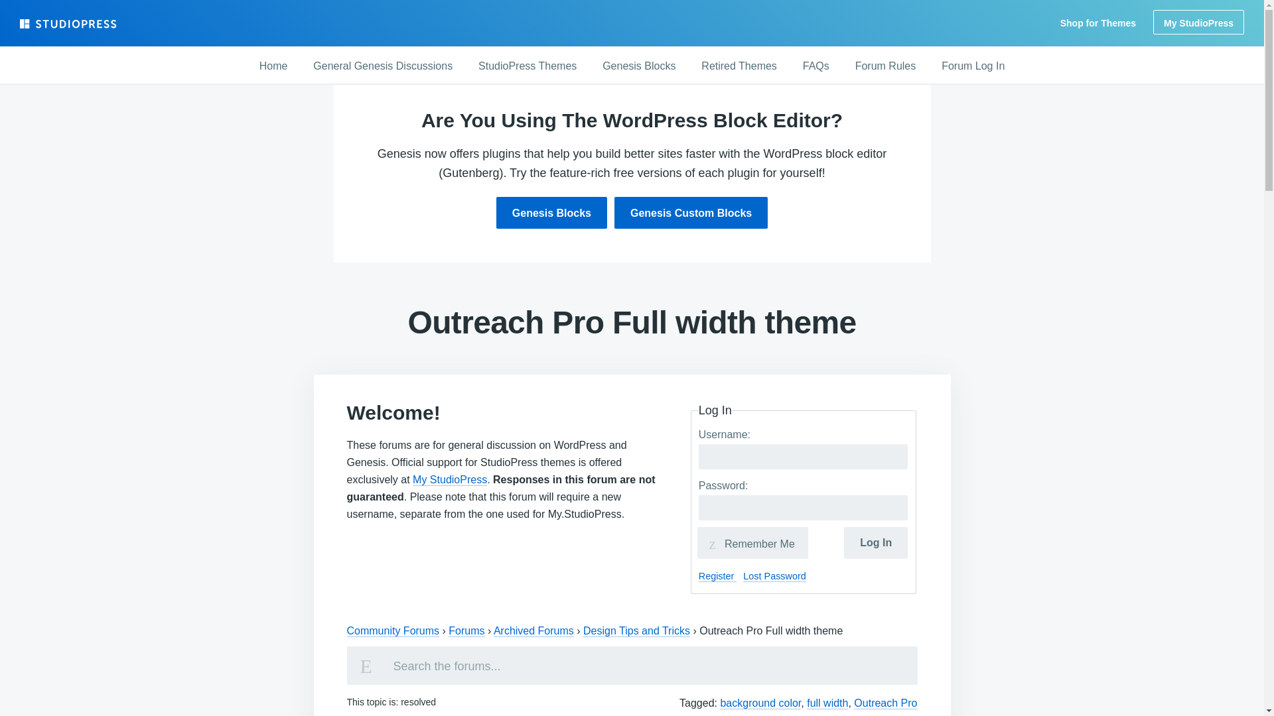 This screenshot has width=1274, height=716. What do you see at coordinates (527, 66) in the screenshot?
I see `StudioPress Themes` at bounding box center [527, 66].